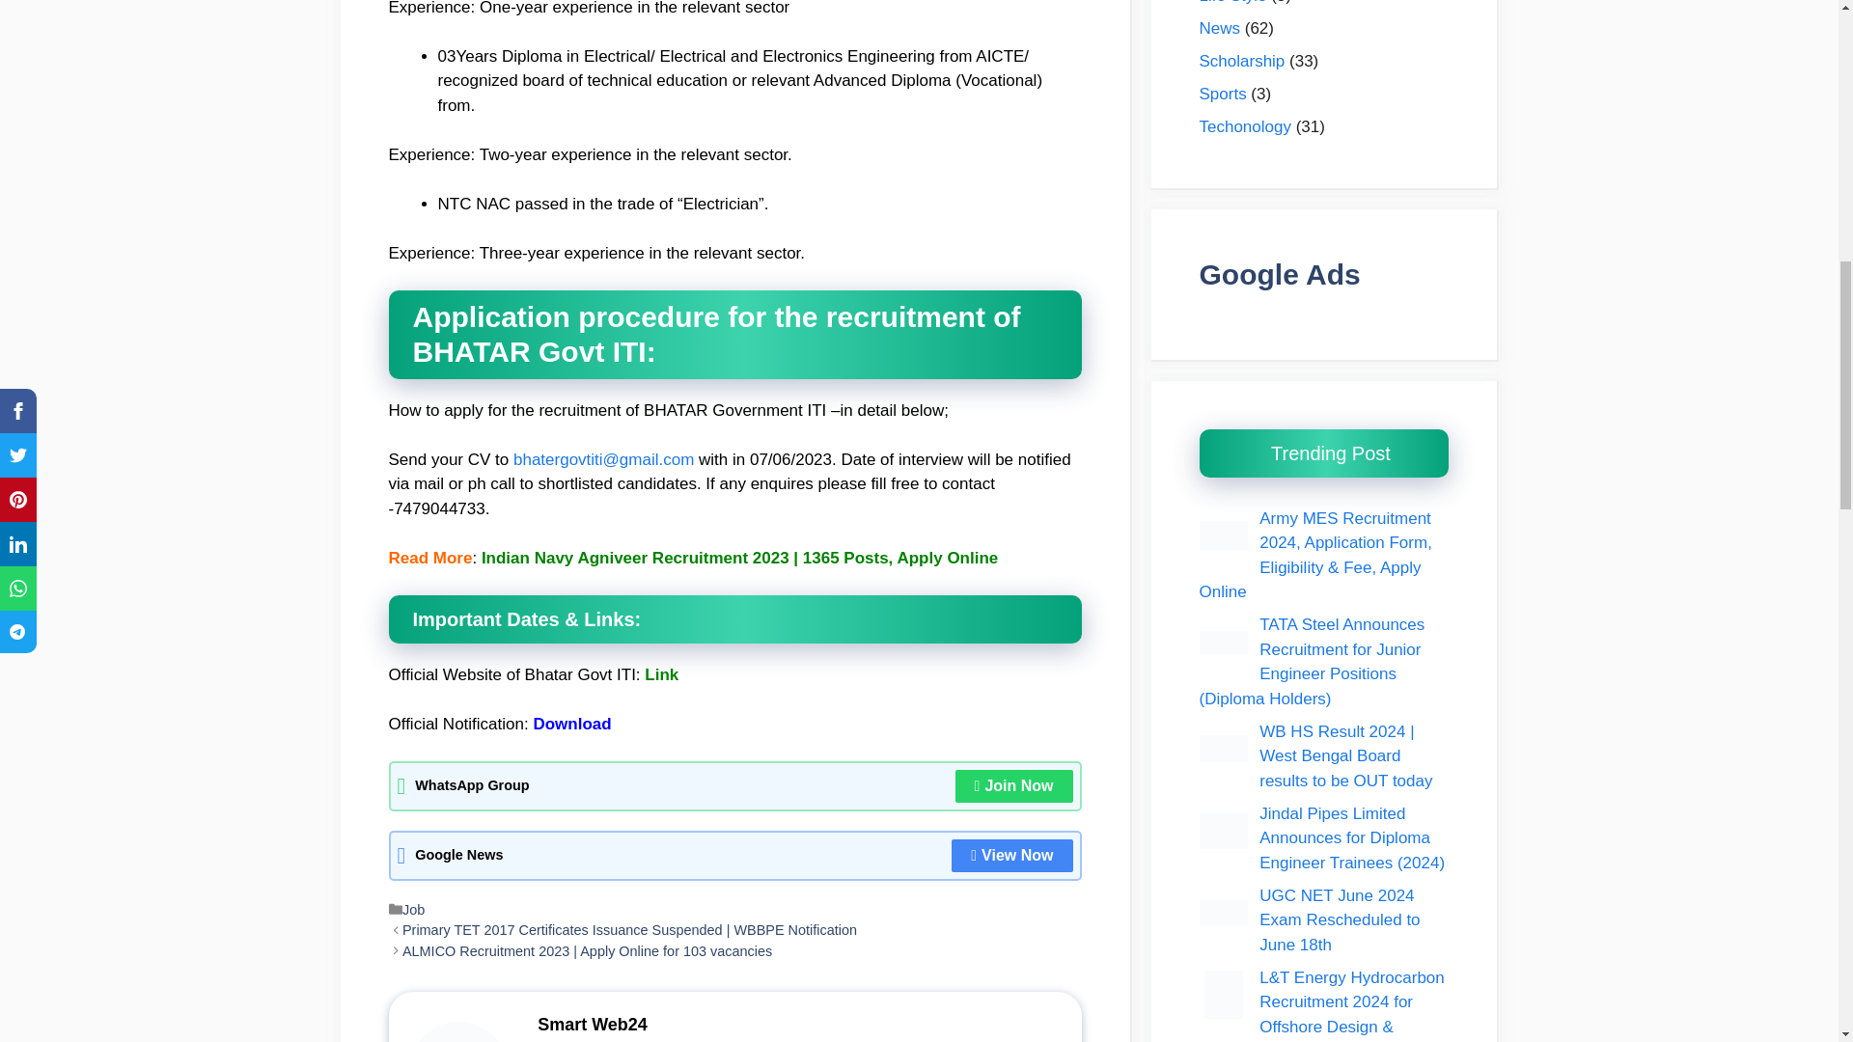  Describe the element at coordinates (571, 724) in the screenshot. I see `Download` at that location.